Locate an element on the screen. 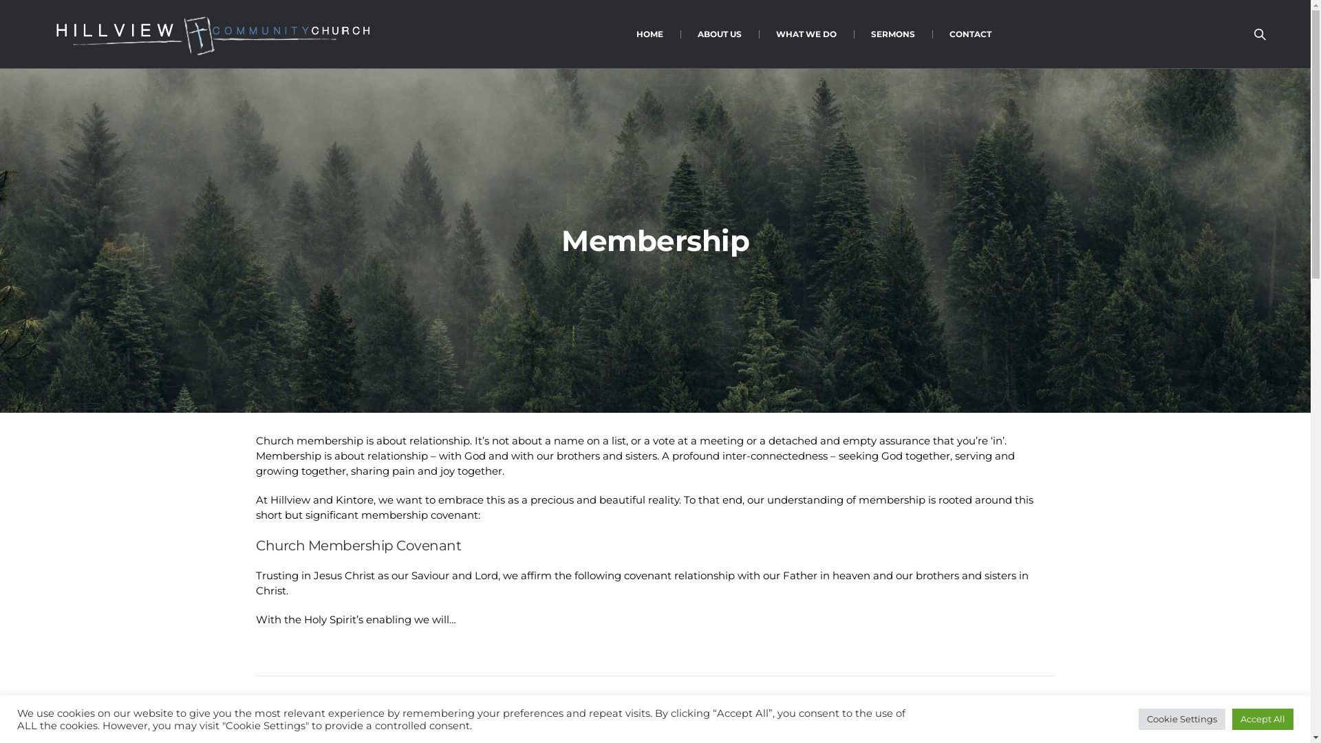 The height and width of the screenshot is (743, 1321). HOME is located at coordinates (649, 34).